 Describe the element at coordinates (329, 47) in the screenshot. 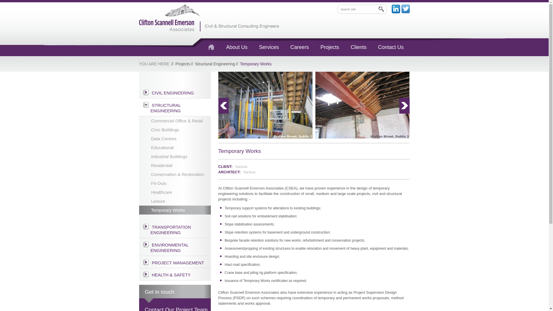

I see `Projects` at that location.